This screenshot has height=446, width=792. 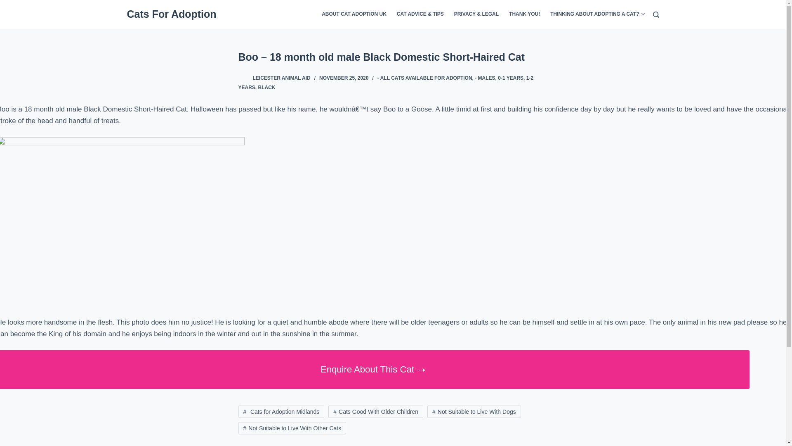 I want to click on Posts by Leicester Animal Aid, so click(x=281, y=78).